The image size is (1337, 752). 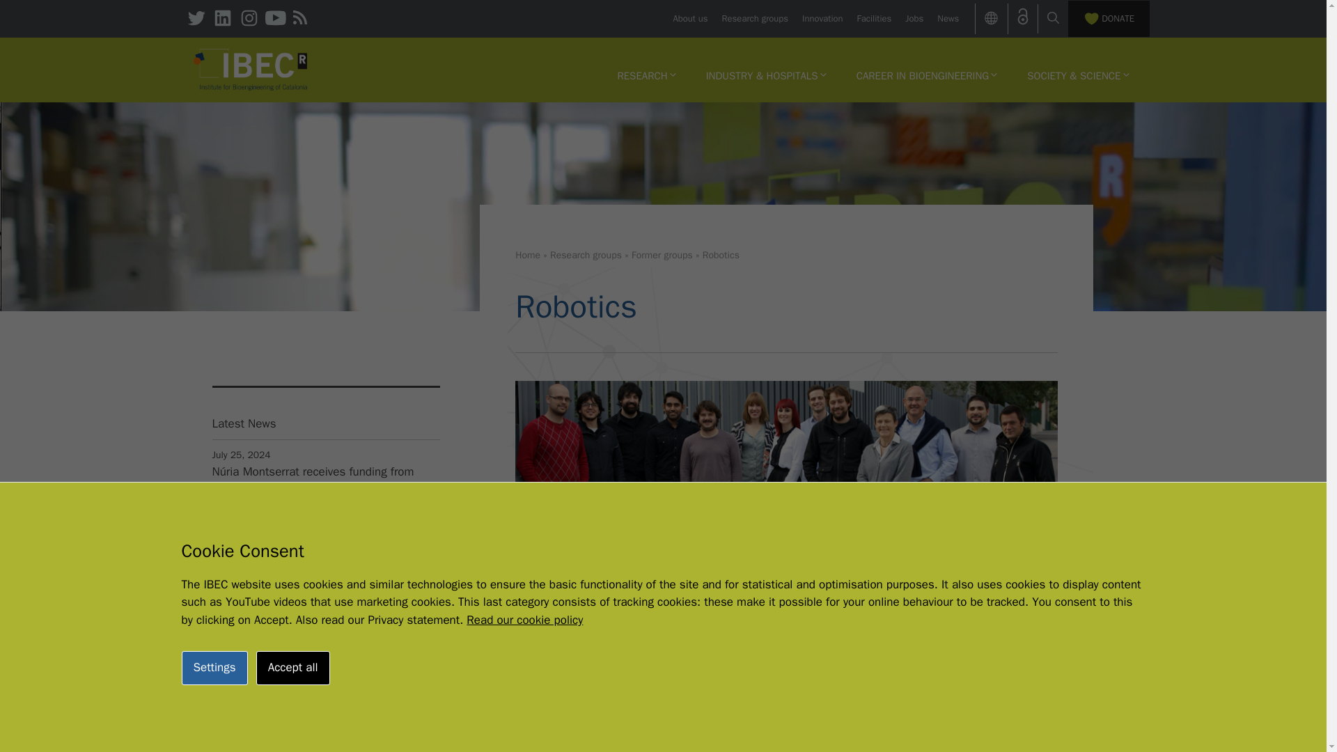 I want to click on News, so click(x=947, y=18).